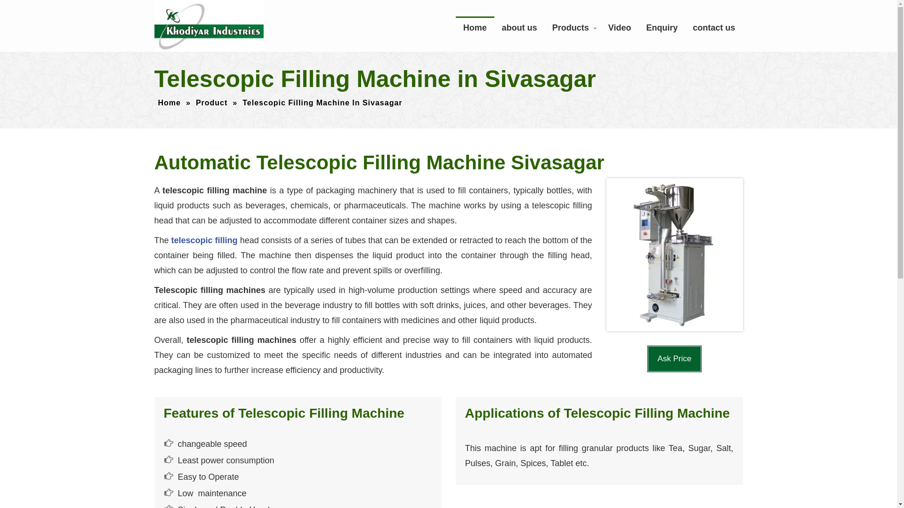 The width and height of the screenshot is (904, 508). What do you see at coordinates (204, 240) in the screenshot?
I see `telescopic filling` at bounding box center [204, 240].